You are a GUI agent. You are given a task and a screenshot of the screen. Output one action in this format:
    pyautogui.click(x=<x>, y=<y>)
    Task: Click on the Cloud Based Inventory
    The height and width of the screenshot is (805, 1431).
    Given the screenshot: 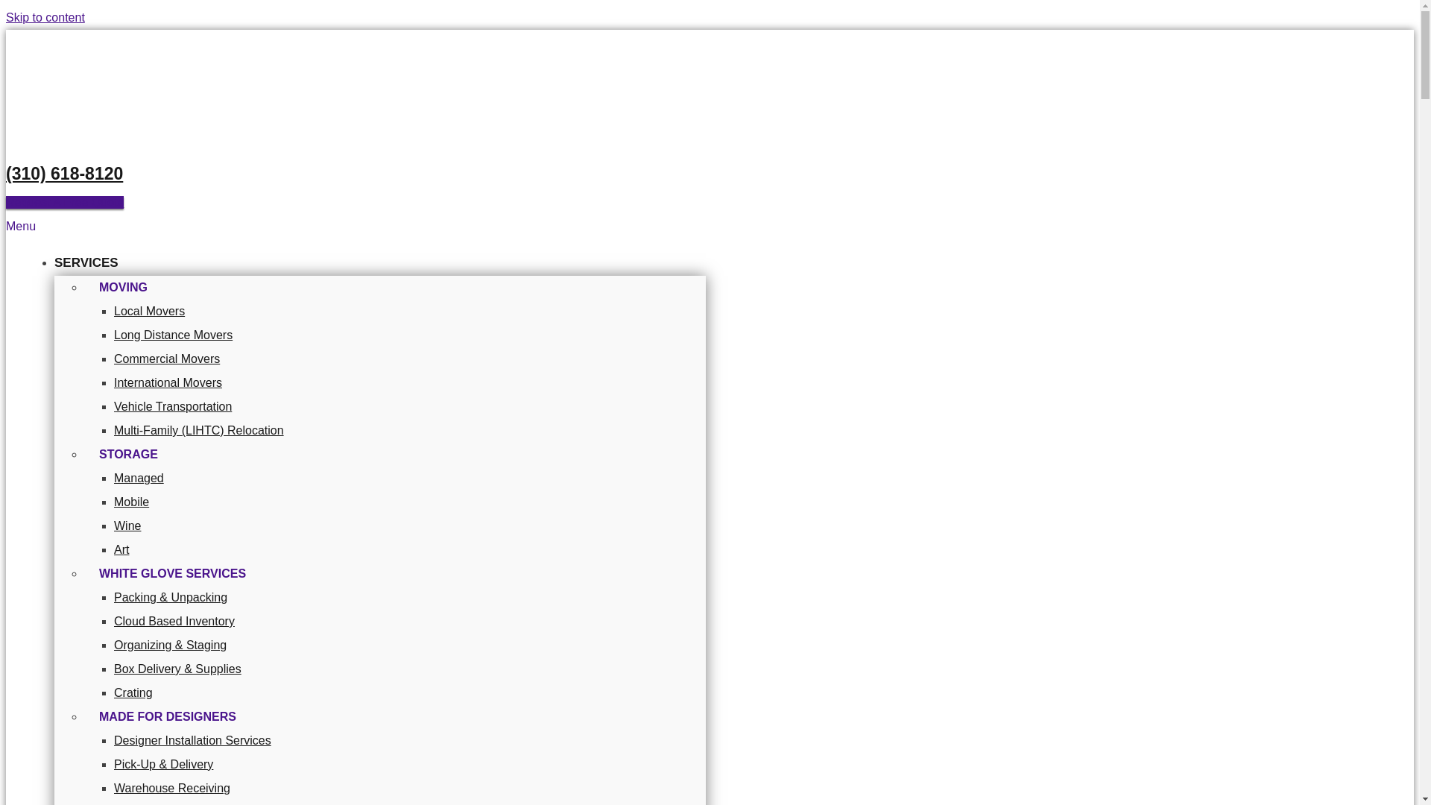 What is the action you would take?
    pyautogui.click(x=174, y=622)
    